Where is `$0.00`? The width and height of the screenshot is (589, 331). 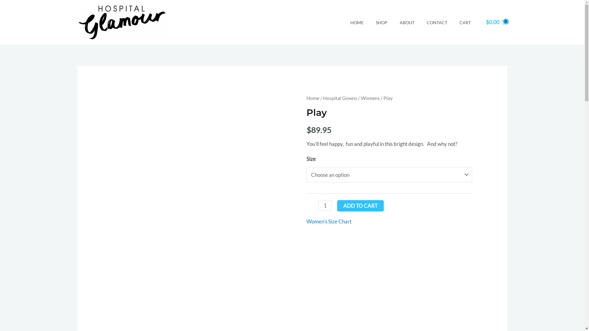 $0.00 is located at coordinates (495, 22).